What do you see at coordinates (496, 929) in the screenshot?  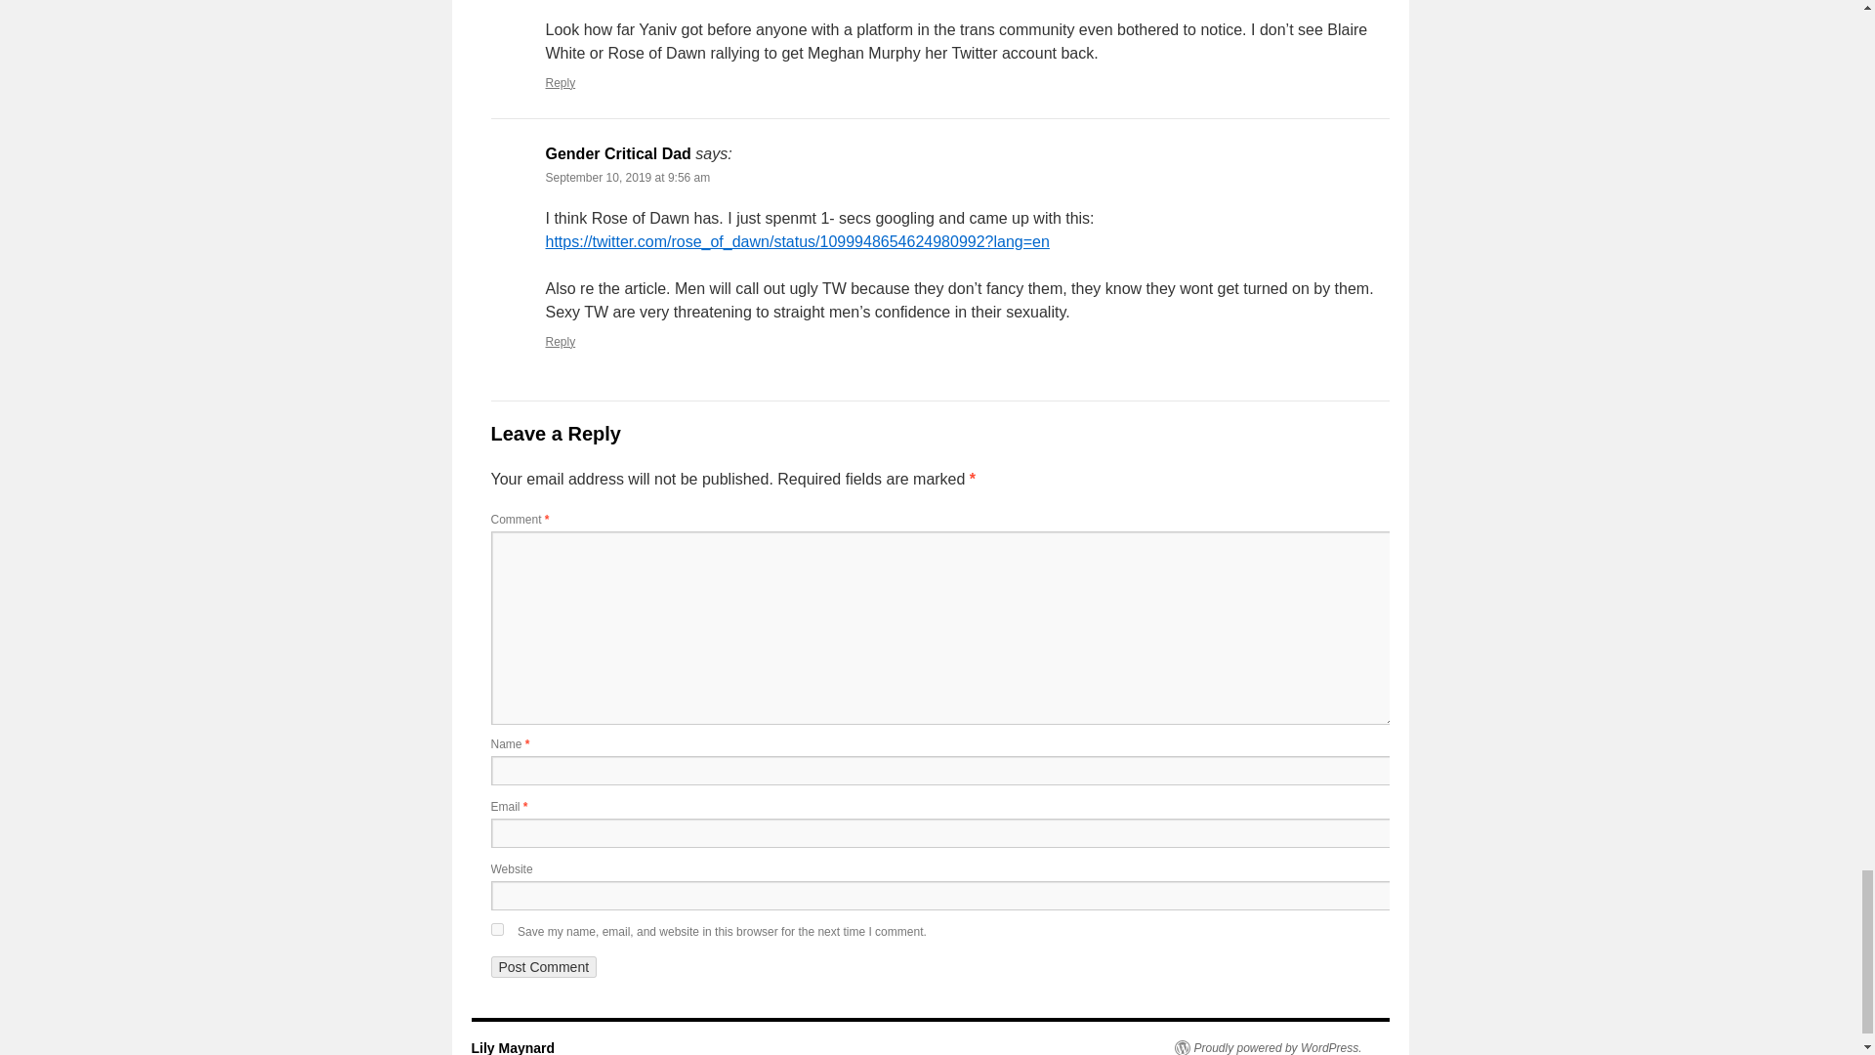 I see `yes` at bounding box center [496, 929].